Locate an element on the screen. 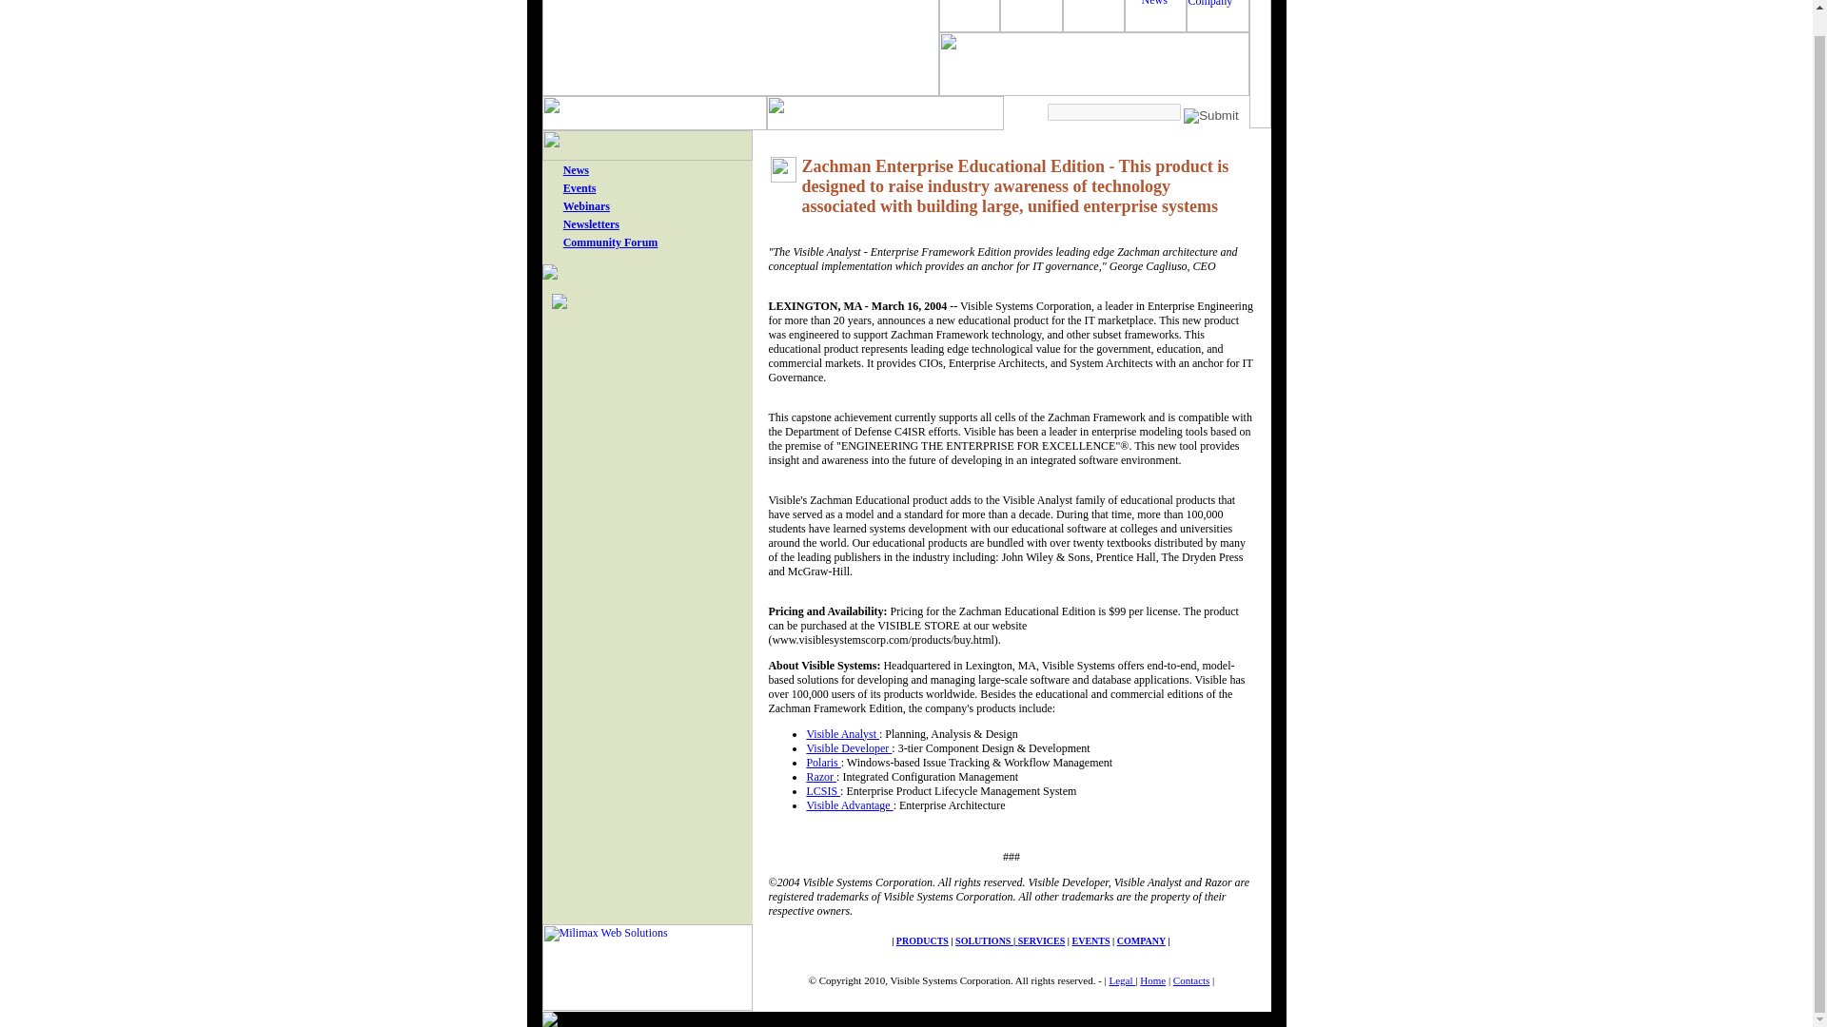 The width and height of the screenshot is (1827, 1027). Visible Developer is located at coordinates (848, 747).